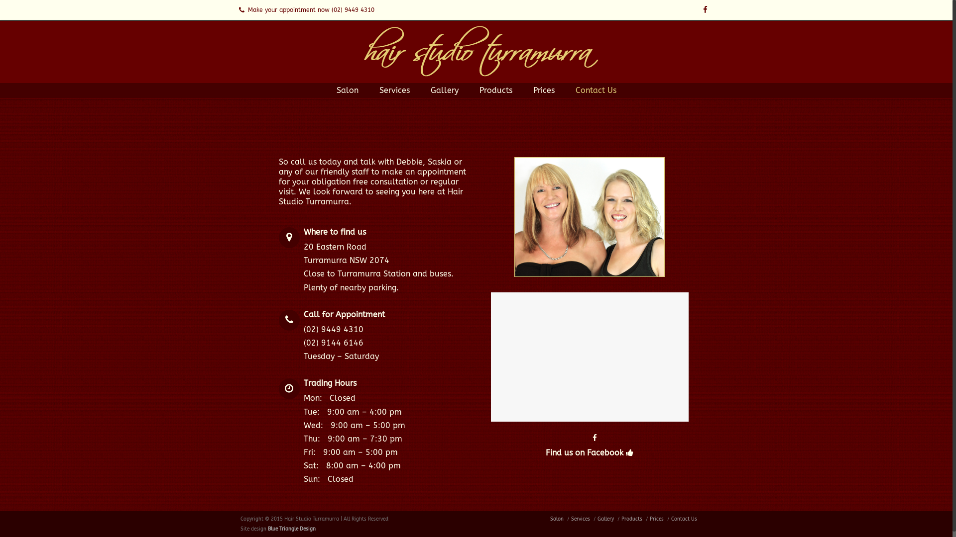 The width and height of the screenshot is (956, 537). I want to click on Salon, so click(557, 519).